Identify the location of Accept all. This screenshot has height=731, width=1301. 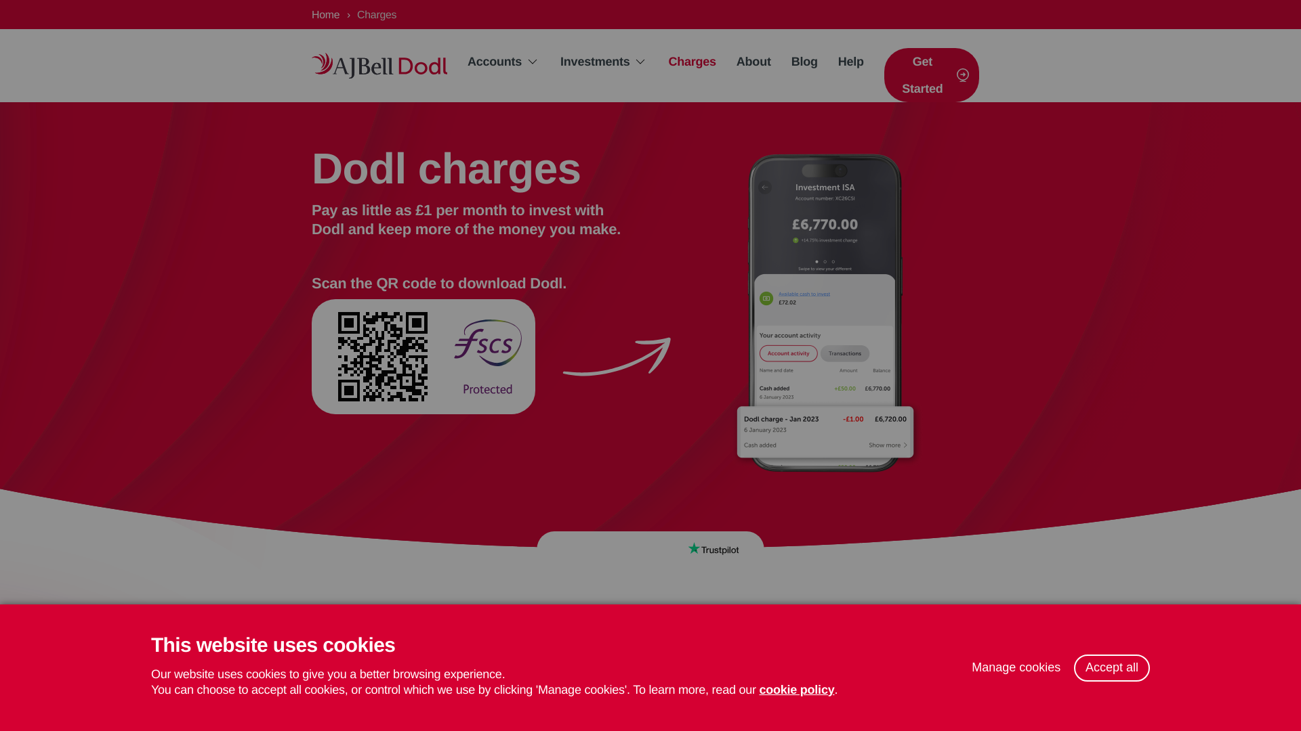
(1112, 667).